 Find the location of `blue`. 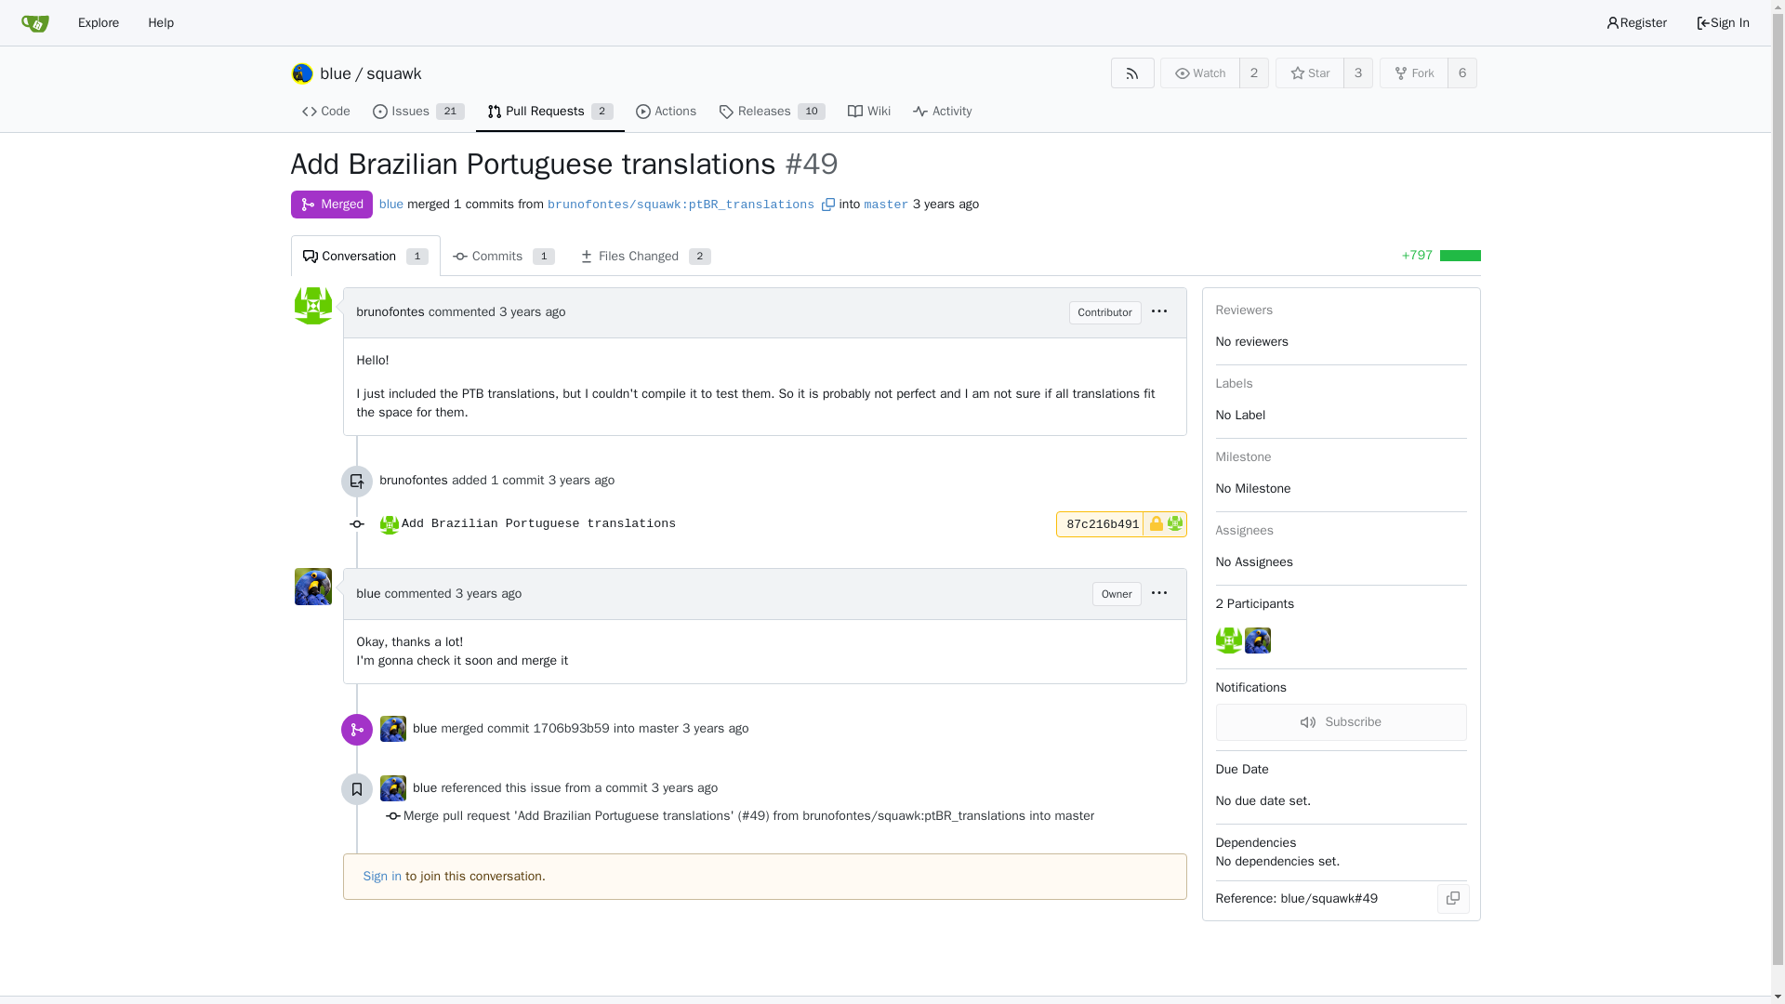

blue is located at coordinates (868, 112).